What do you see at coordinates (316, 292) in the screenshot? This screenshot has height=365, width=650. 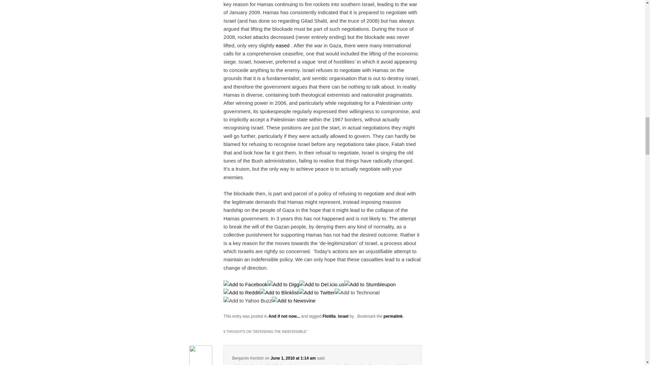 I see `Add to Twitter` at bounding box center [316, 292].